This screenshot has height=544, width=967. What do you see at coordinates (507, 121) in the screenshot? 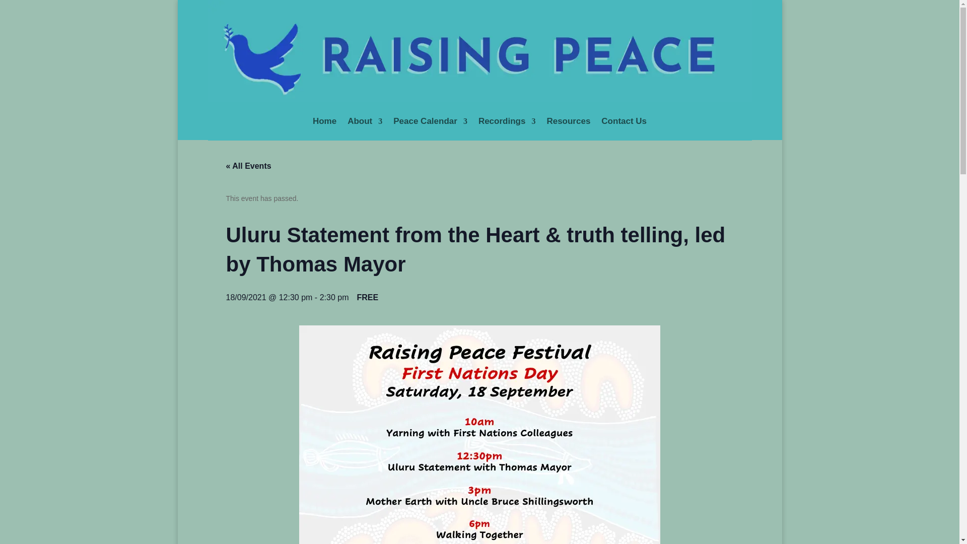
I see `Recordings` at bounding box center [507, 121].